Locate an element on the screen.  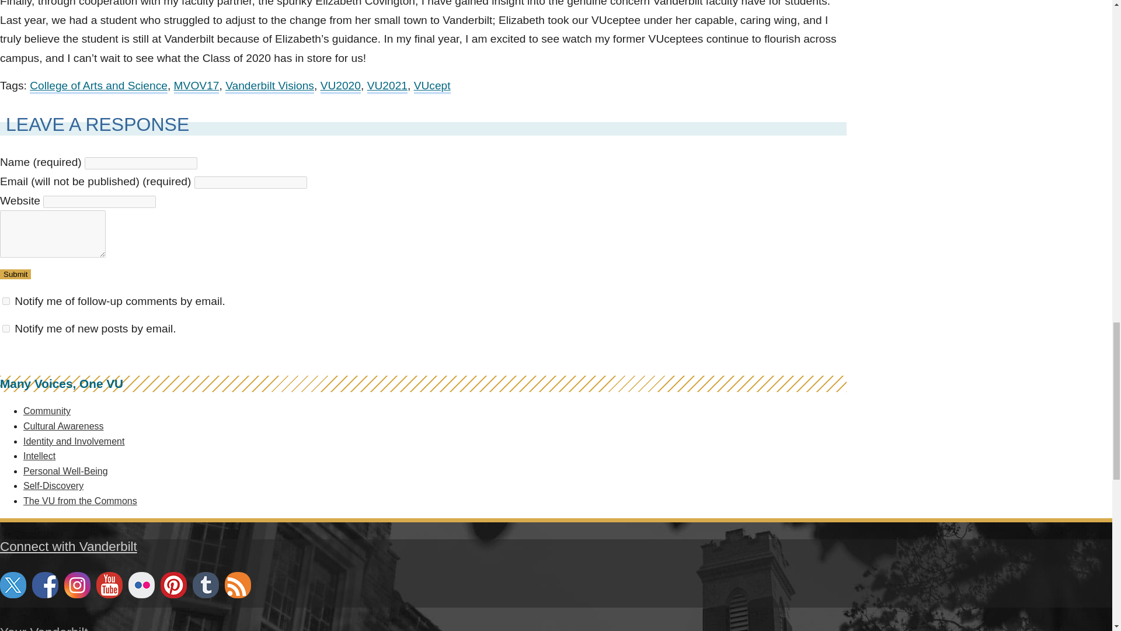
follow us on youtube is located at coordinates (109, 584).